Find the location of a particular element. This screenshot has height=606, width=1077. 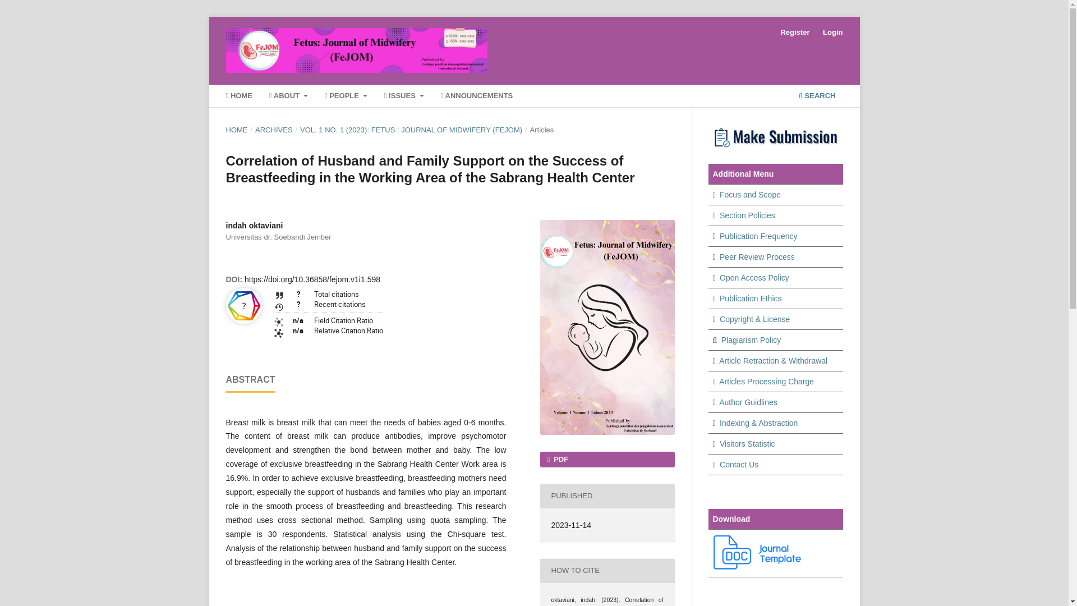

ABOUT is located at coordinates (288, 97).